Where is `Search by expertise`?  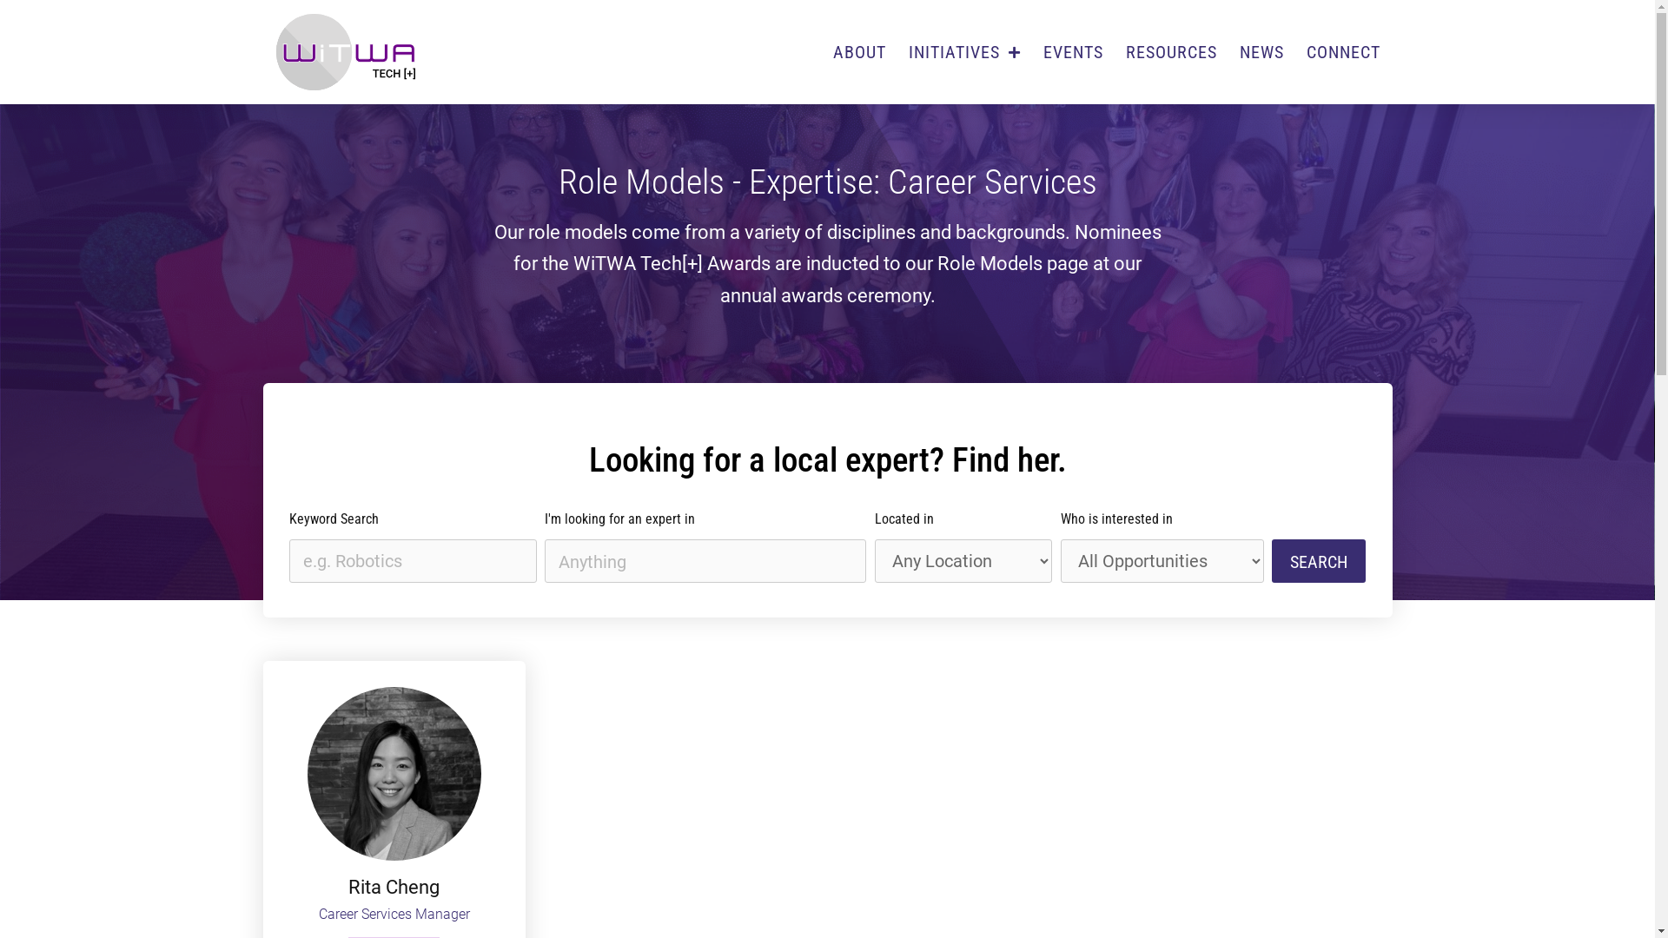
Search by expertise is located at coordinates (705, 561).